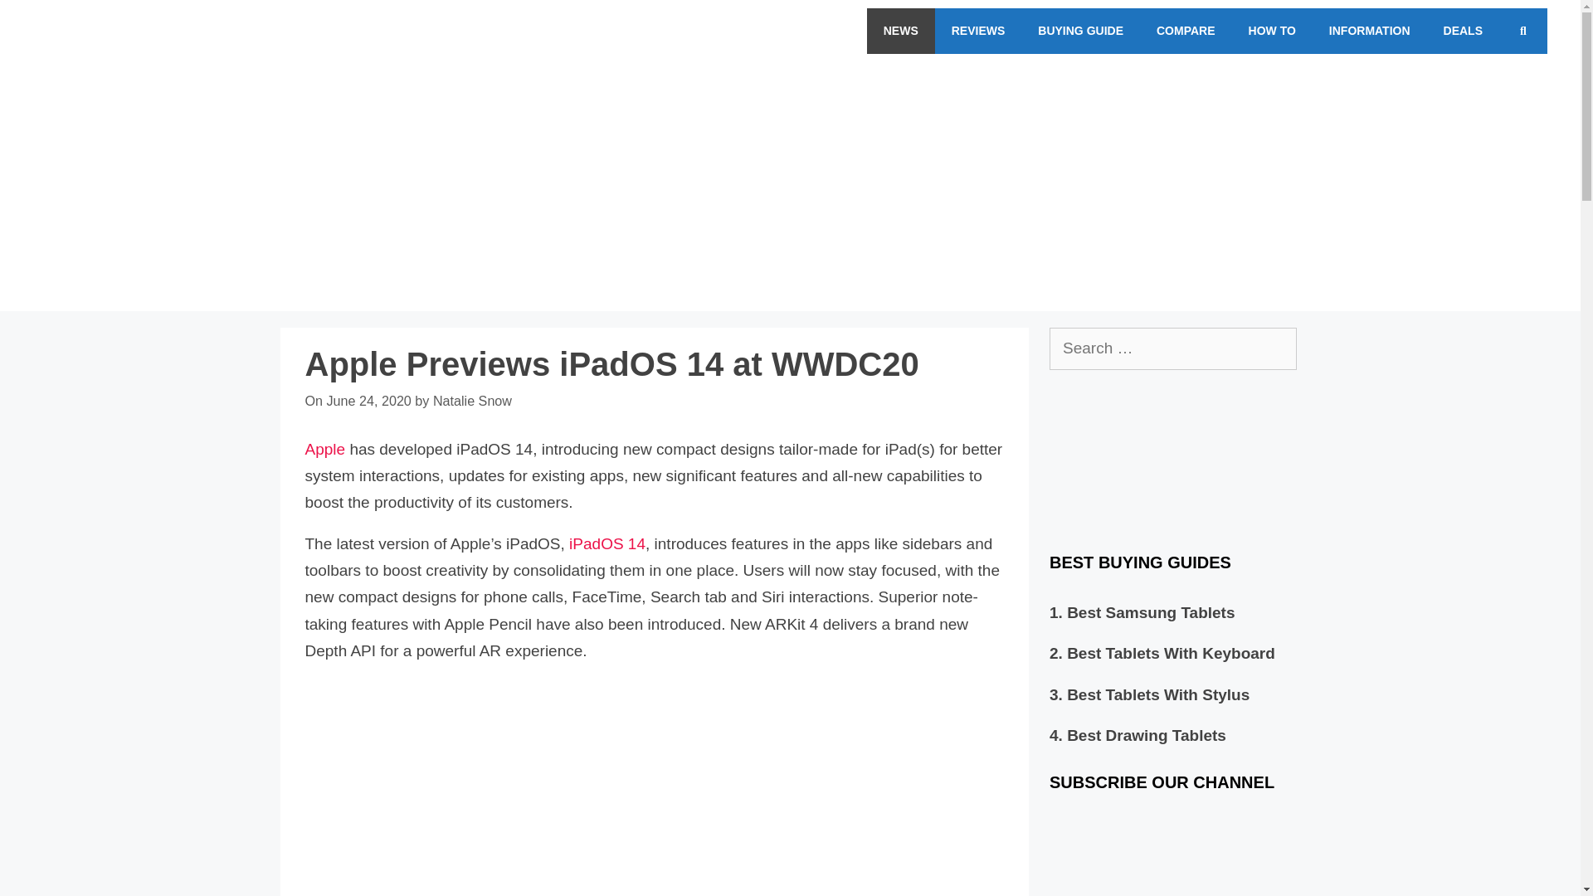  What do you see at coordinates (1147, 735) in the screenshot?
I see `Best Drawing Tablets` at bounding box center [1147, 735].